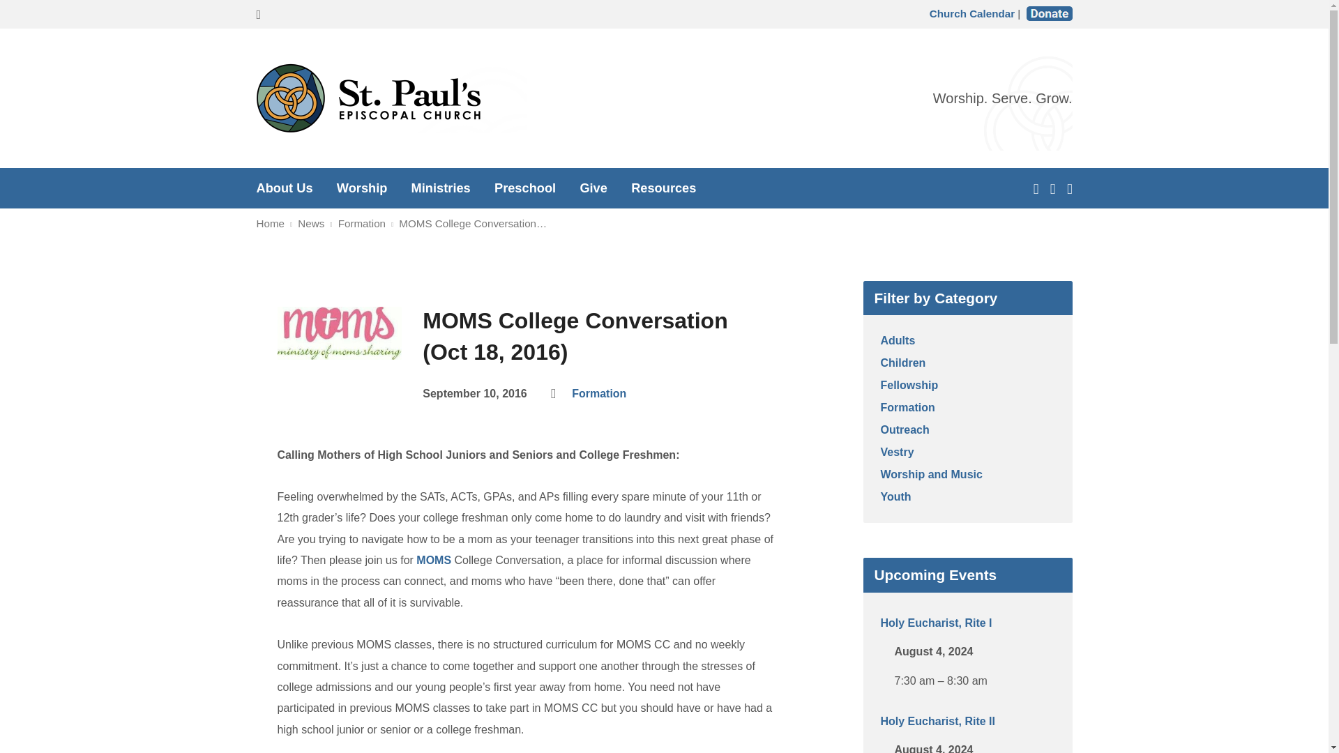  Describe the element at coordinates (593, 188) in the screenshot. I see `Give` at that location.